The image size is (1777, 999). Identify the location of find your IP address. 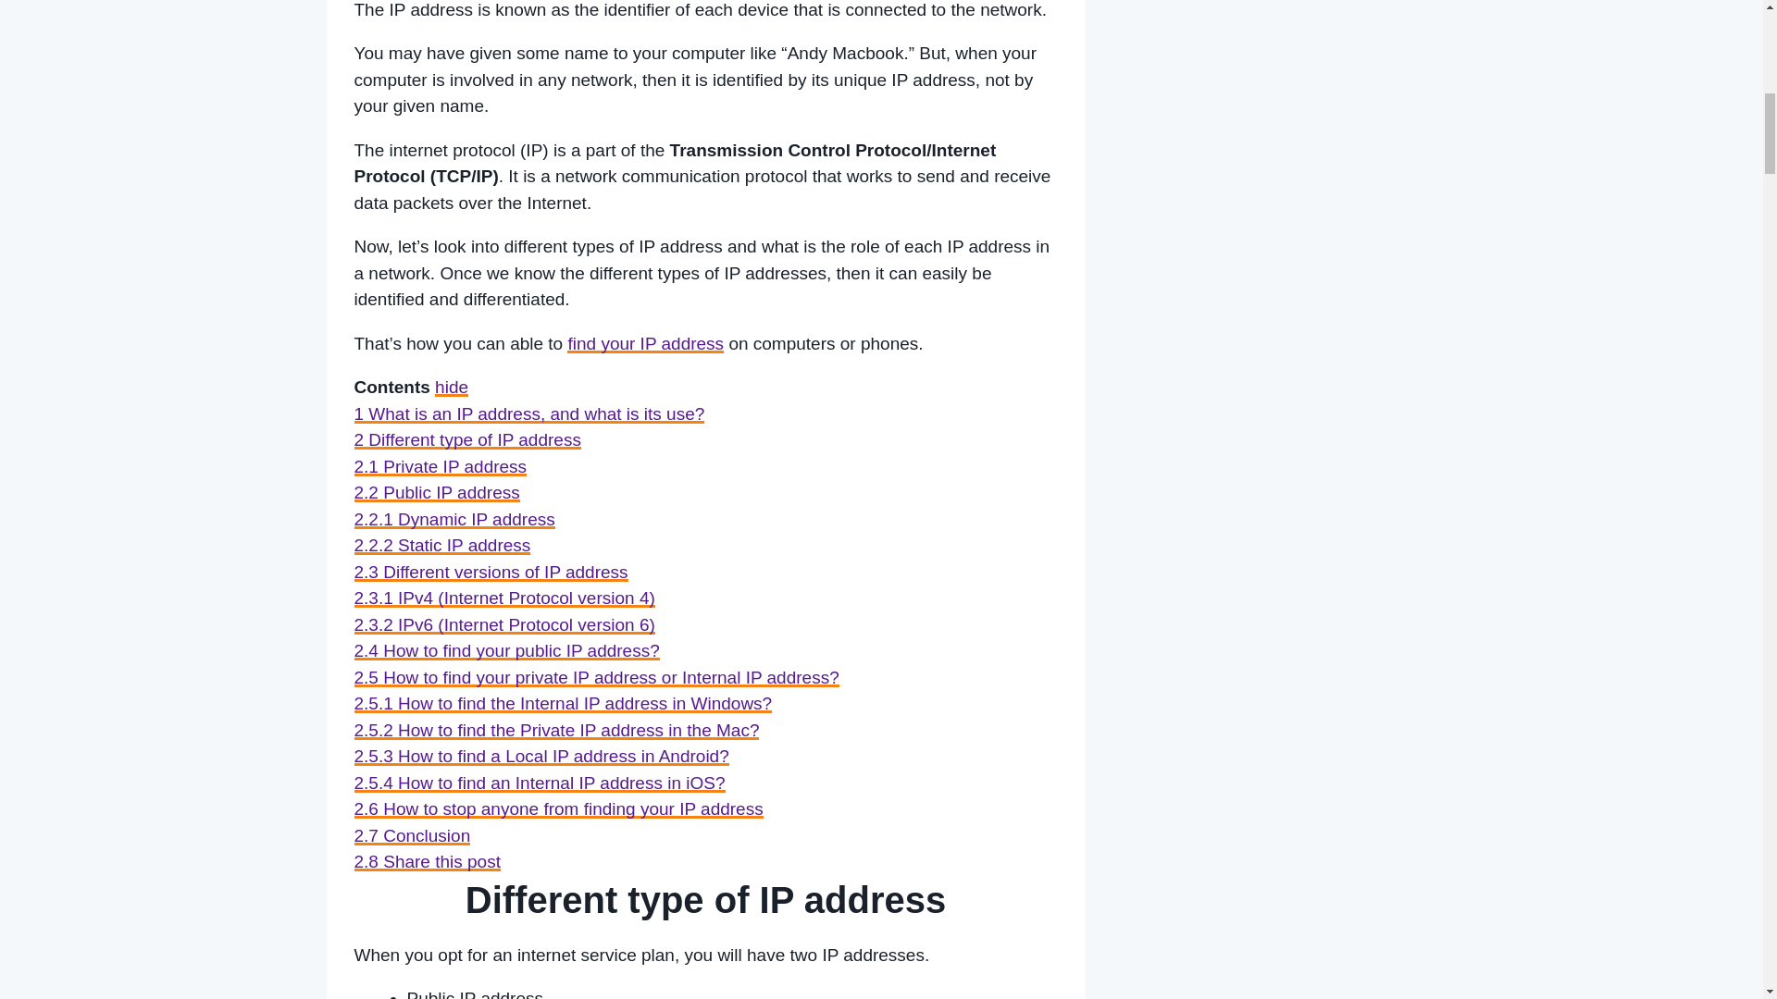
(644, 343).